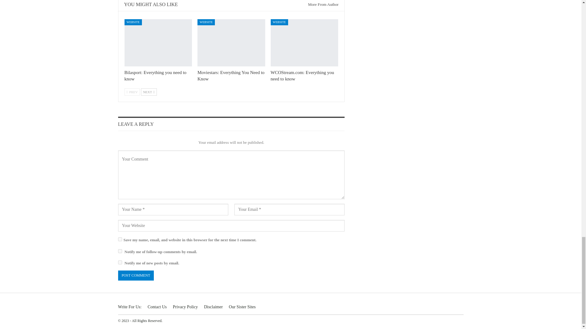 Image resolution: width=586 pixels, height=329 pixels. What do you see at coordinates (158, 43) in the screenshot?
I see `Bilasport: Everything you need to know` at bounding box center [158, 43].